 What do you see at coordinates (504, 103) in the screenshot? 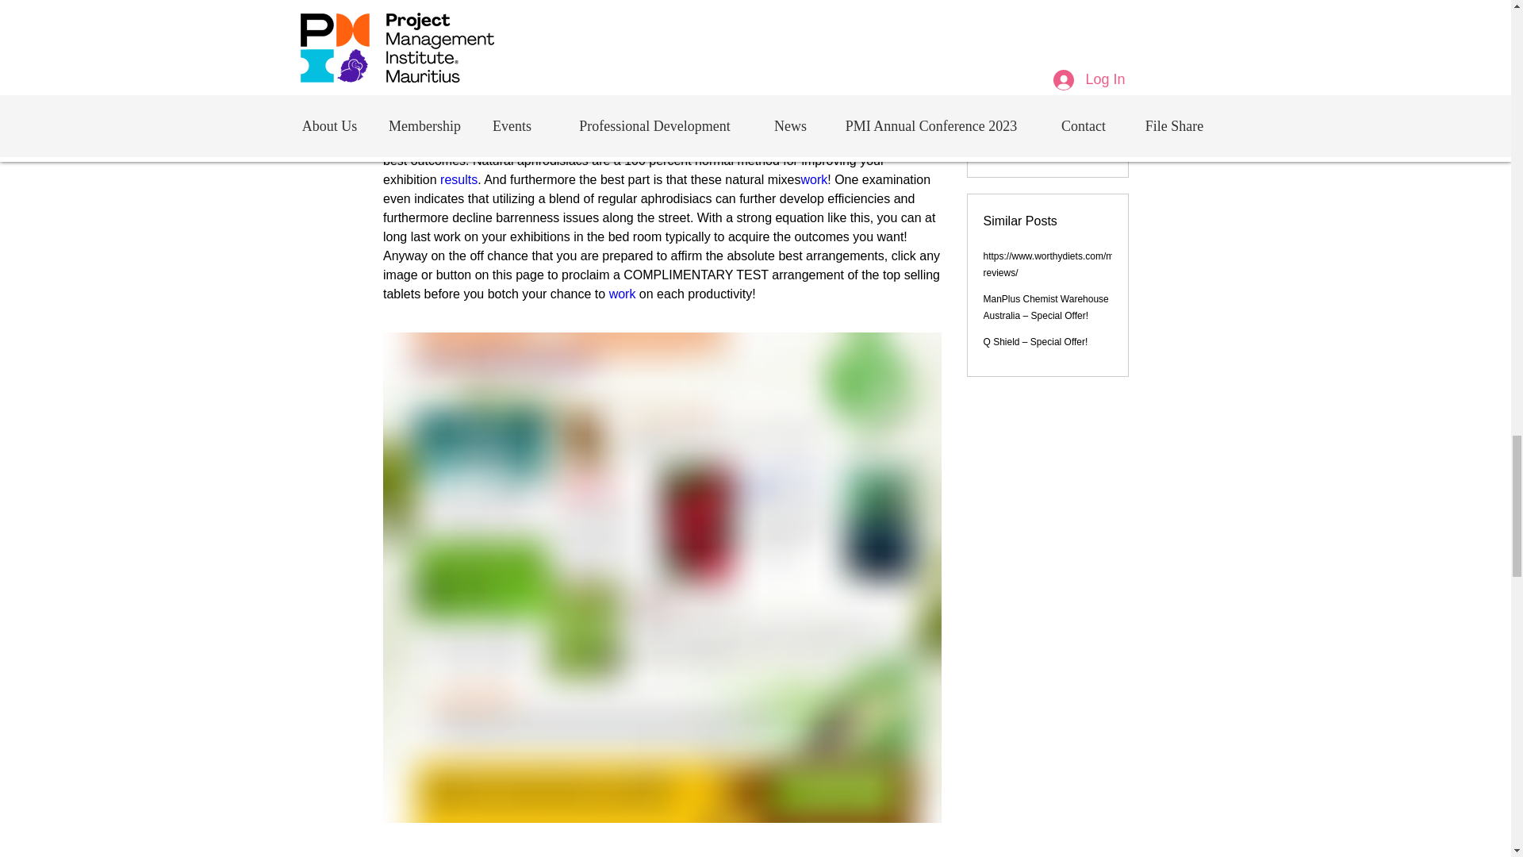
I see `Man Plus Shark Tank Reviews UK` at bounding box center [504, 103].